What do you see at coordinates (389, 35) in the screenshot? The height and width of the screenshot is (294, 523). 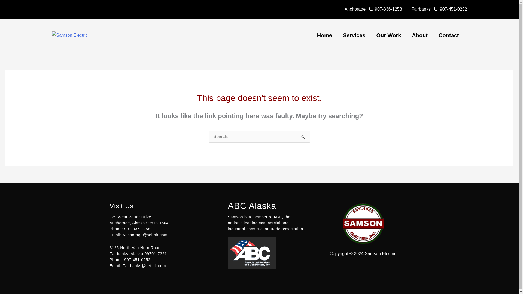 I see `Our Work` at bounding box center [389, 35].